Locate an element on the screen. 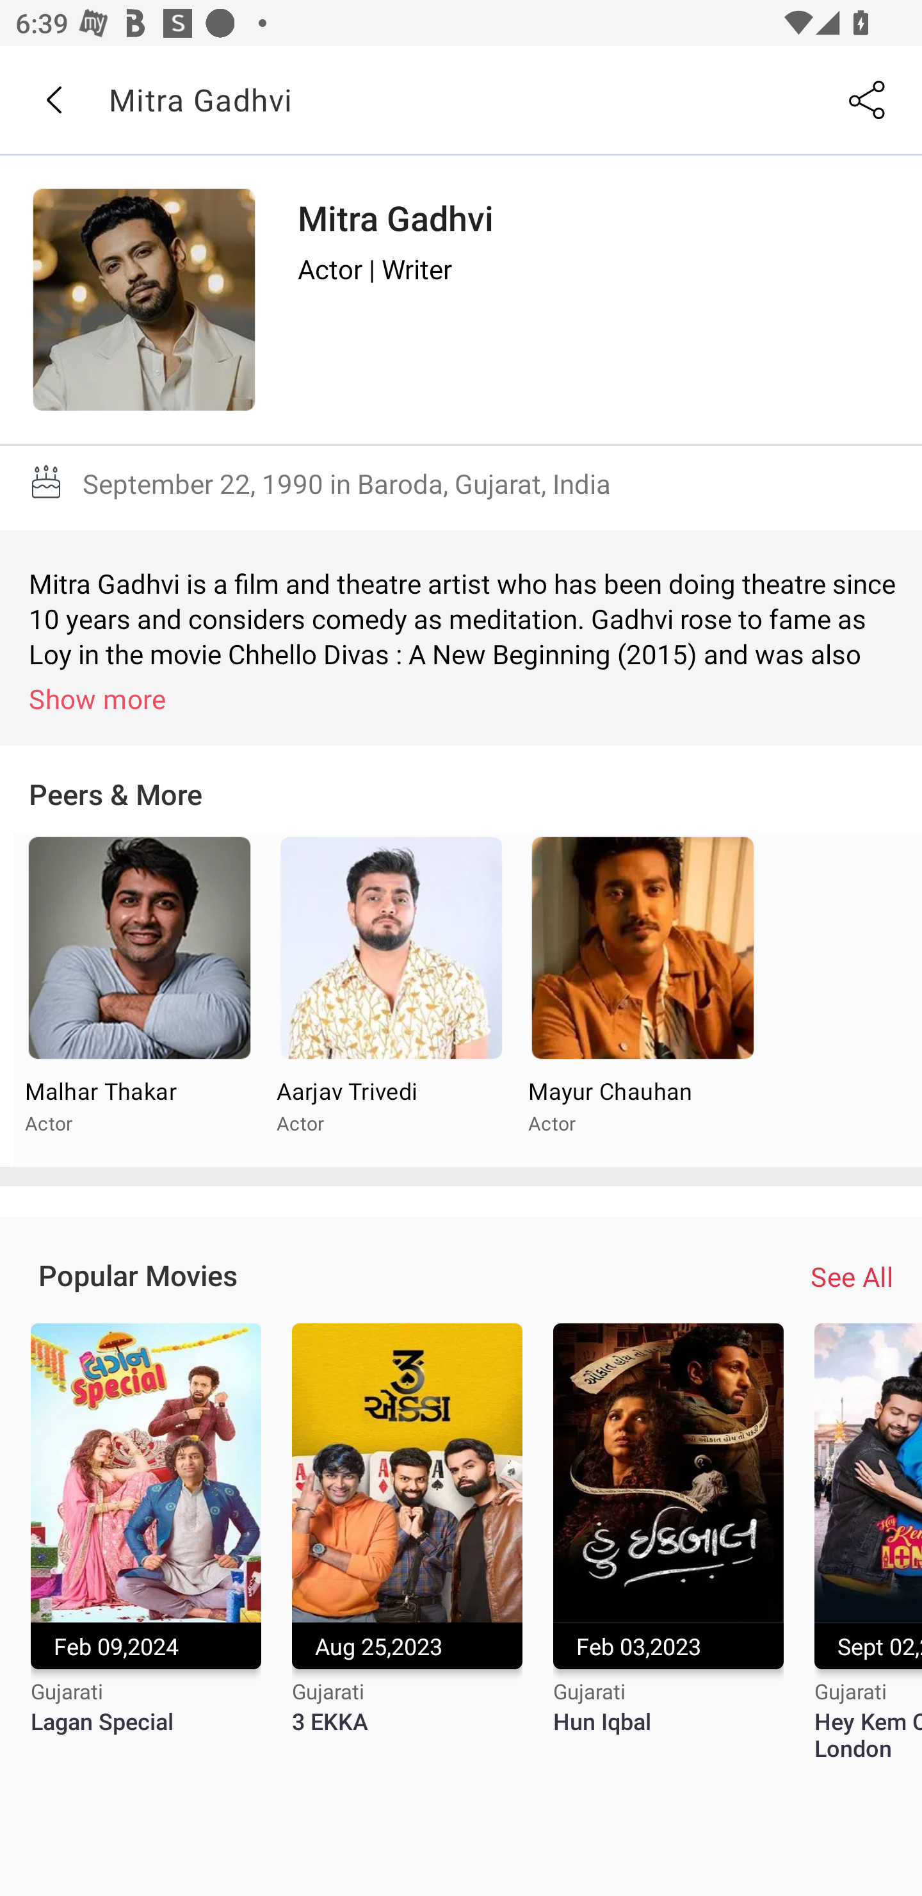  Back is located at coordinates (53, 100).